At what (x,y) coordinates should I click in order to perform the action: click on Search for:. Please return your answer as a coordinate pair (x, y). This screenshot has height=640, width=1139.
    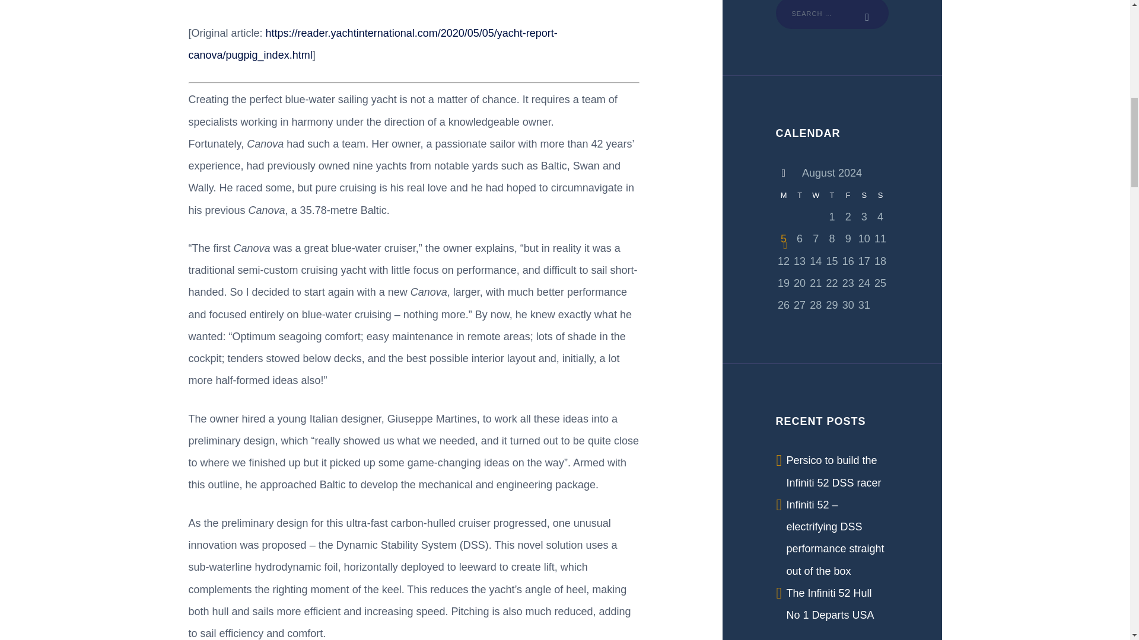
    Looking at the image, I should click on (832, 14).